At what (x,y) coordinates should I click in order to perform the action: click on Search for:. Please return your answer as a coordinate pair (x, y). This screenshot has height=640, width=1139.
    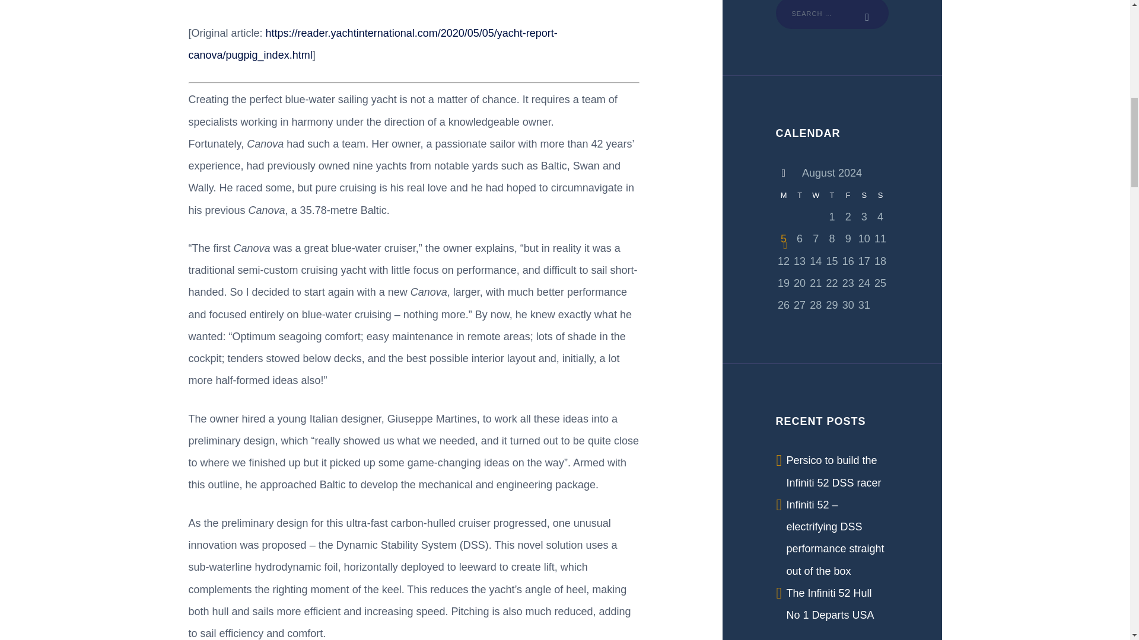
    Looking at the image, I should click on (832, 14).